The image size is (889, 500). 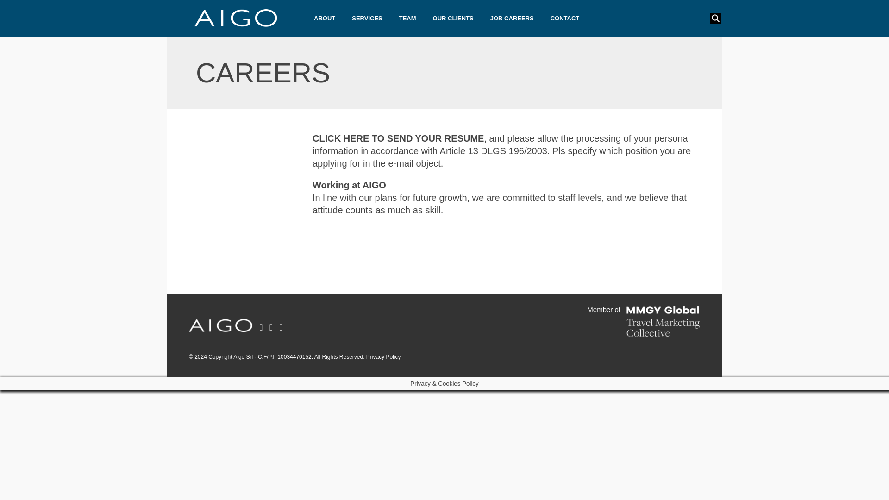 I want to click on CONTACT, so click(x=565, y=19).